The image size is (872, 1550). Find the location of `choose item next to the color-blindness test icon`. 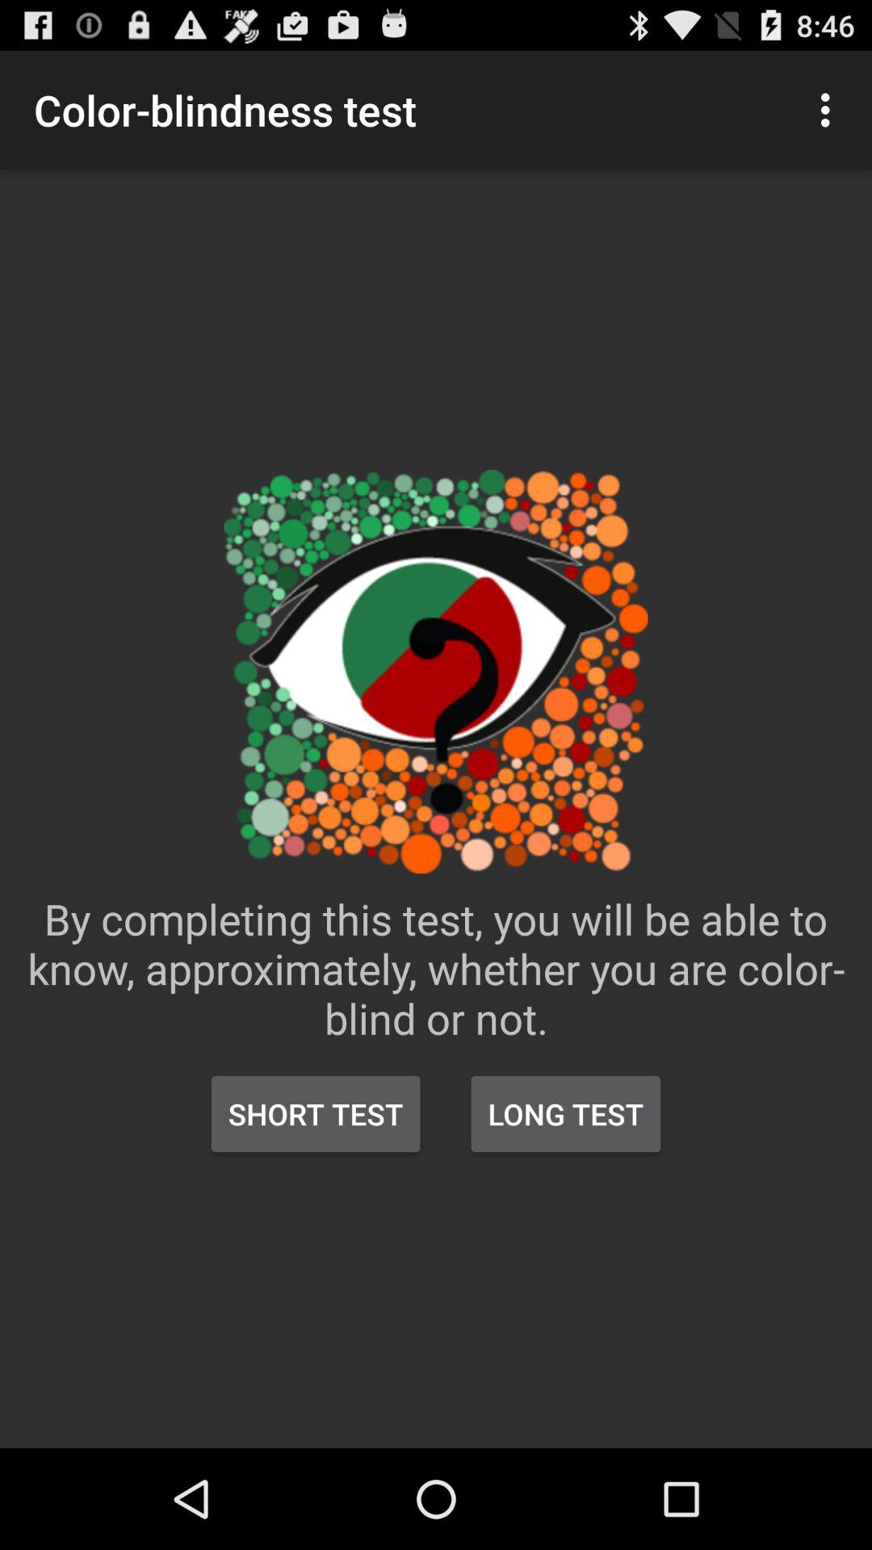

choose item next to the color-blindness test icon is located at coordinates (830, 110).